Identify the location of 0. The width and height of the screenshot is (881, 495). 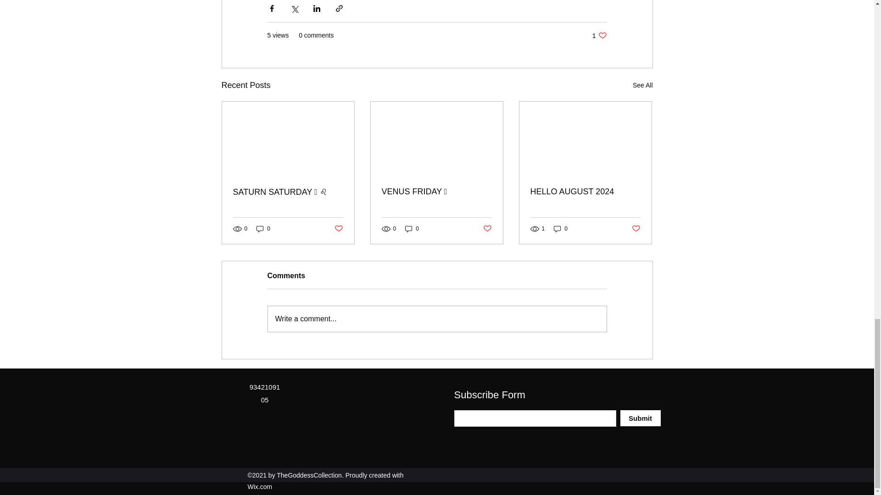
(641, 418).